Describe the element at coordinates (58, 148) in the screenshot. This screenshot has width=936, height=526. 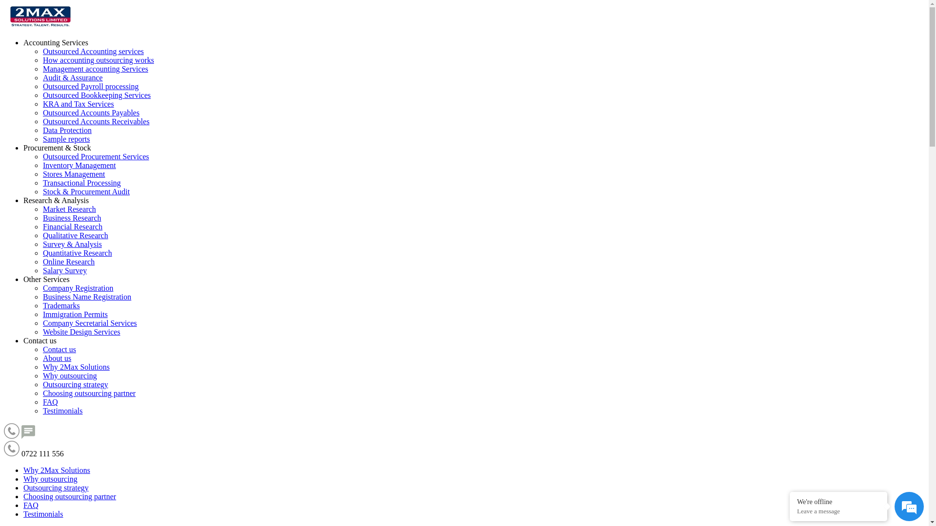
I see `Procurement & Stock` at that location.